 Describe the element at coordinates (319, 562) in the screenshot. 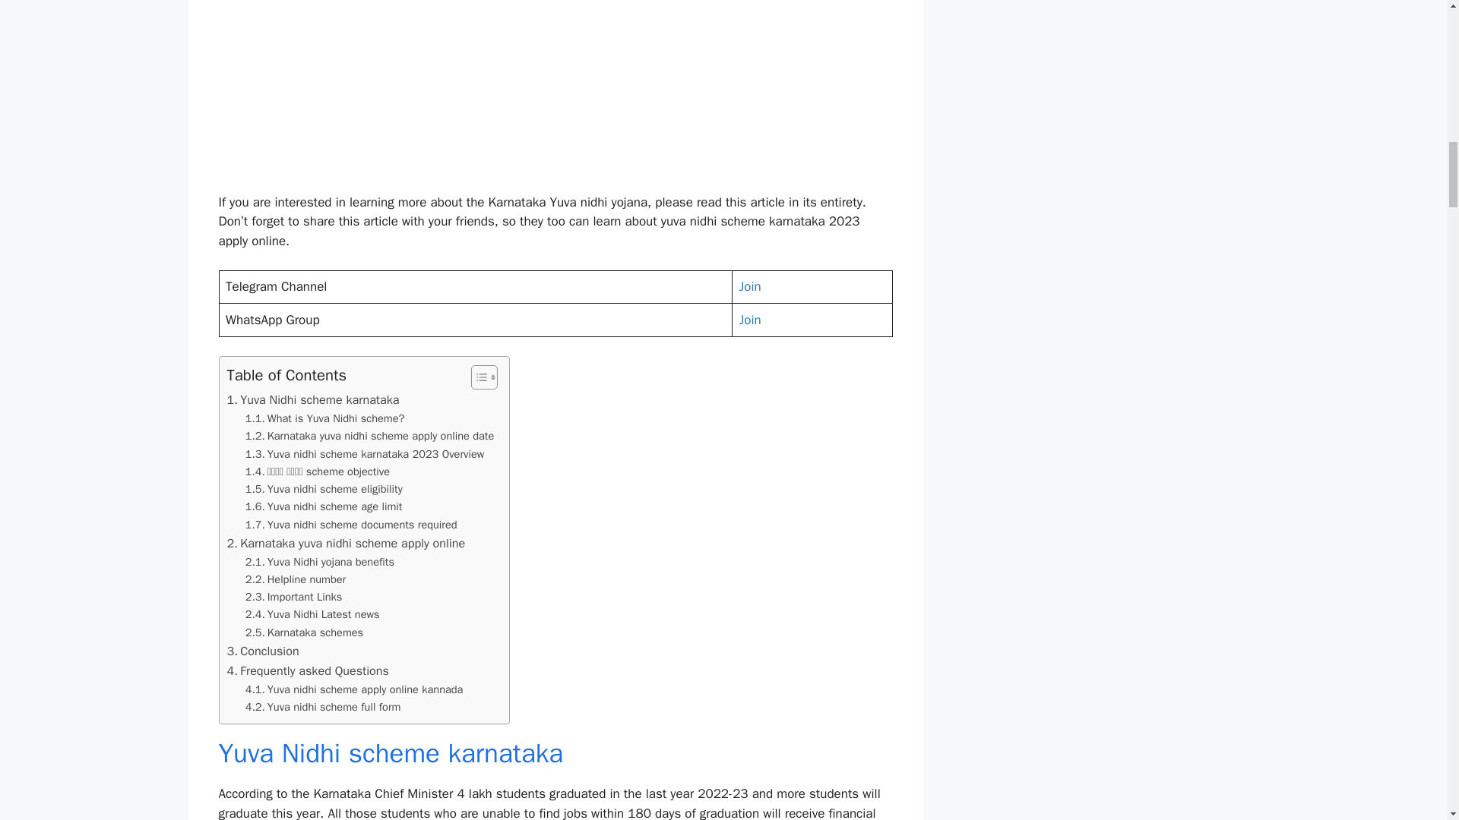

I see `Yuva Nidhi yojana benefits` at that location.